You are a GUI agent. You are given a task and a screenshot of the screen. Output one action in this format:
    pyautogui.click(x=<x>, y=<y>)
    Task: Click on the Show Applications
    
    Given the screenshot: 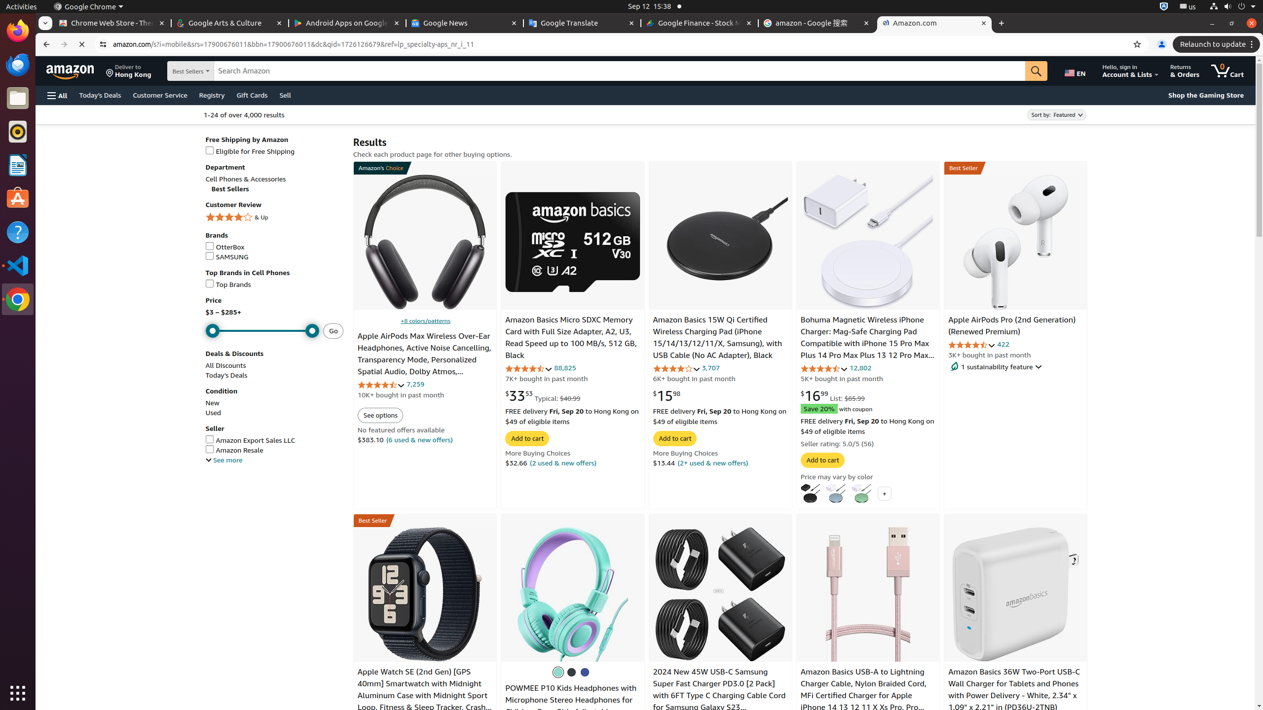 What is the action you would take?
    pyautogui.click(x=18, y=693)
    